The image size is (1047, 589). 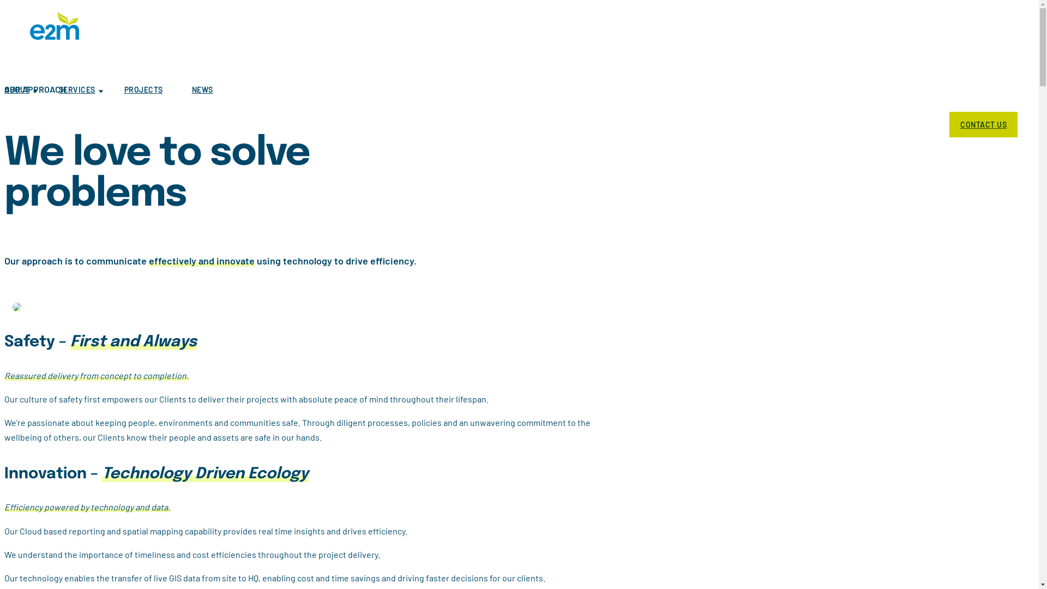 What do you see at coordinates (157, 86) in the screenshot?
I see `PROJECTS` at bounding box center [157, 86].